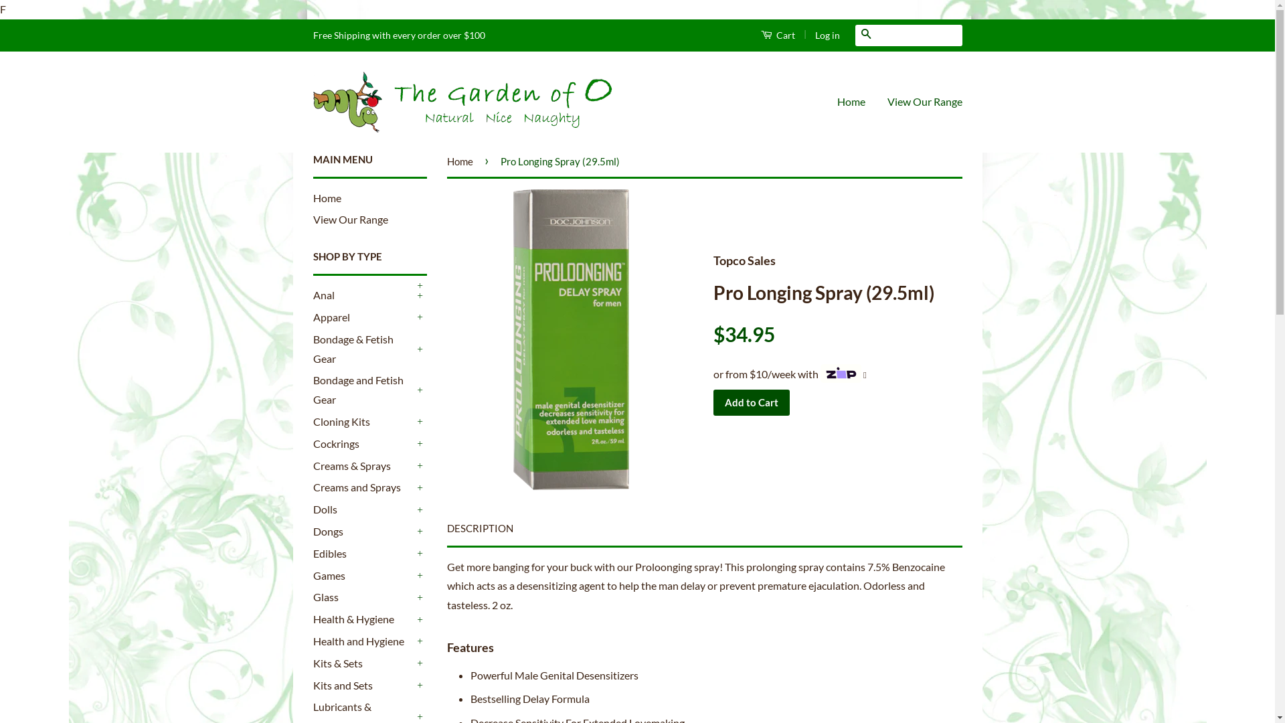  Describe the element at coordinates (327, 198) in the screenshot. I see `Home` at that location.